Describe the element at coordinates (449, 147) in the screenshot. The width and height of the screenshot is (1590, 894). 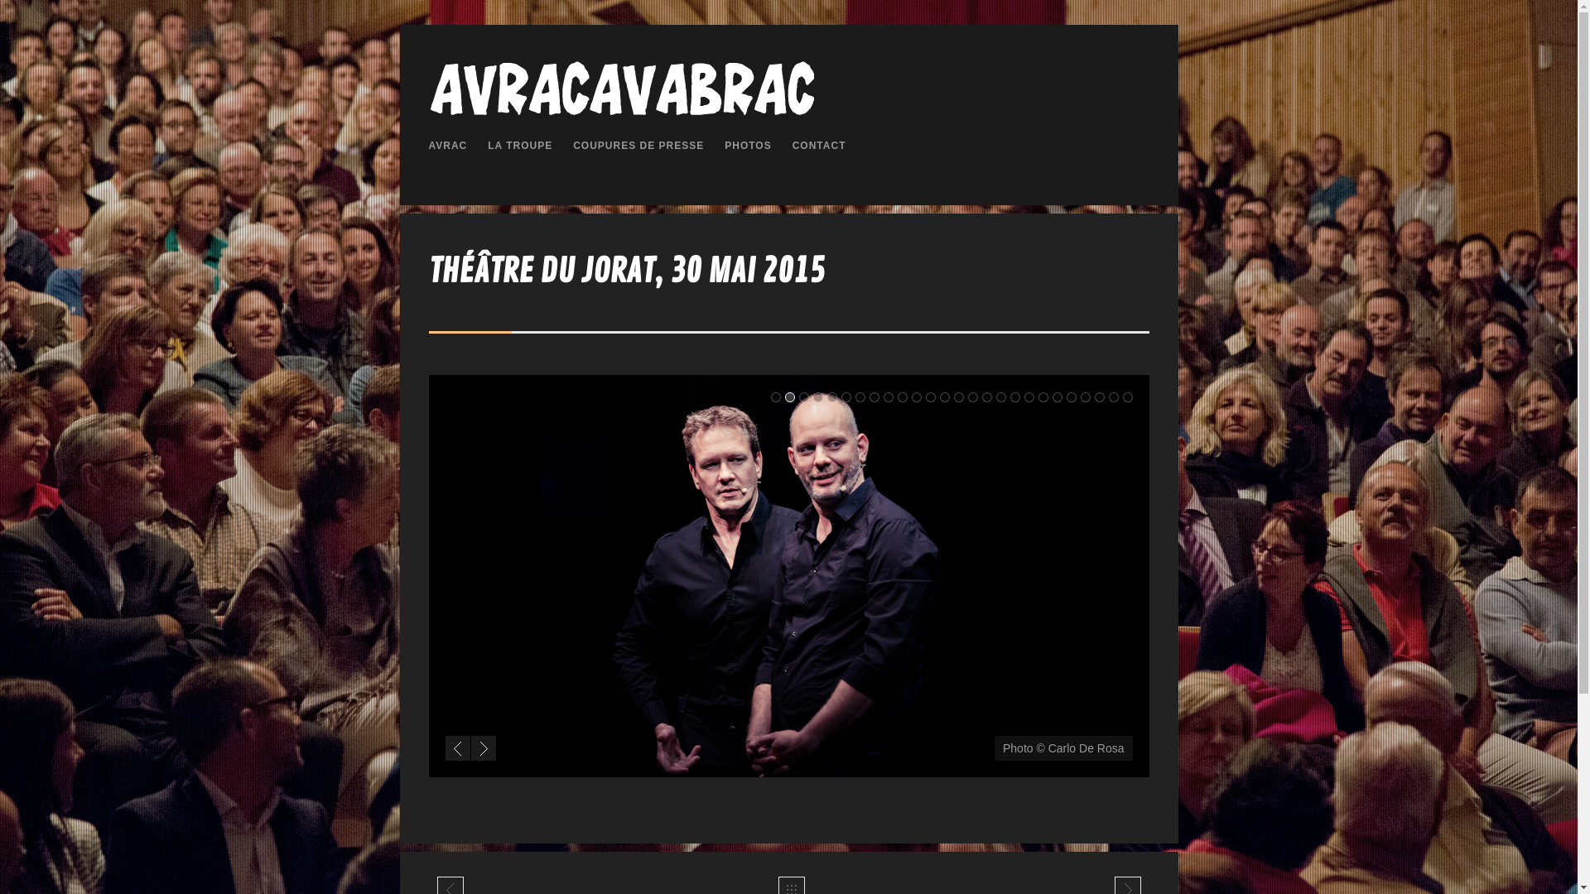
I see `AVRAC` at that location.